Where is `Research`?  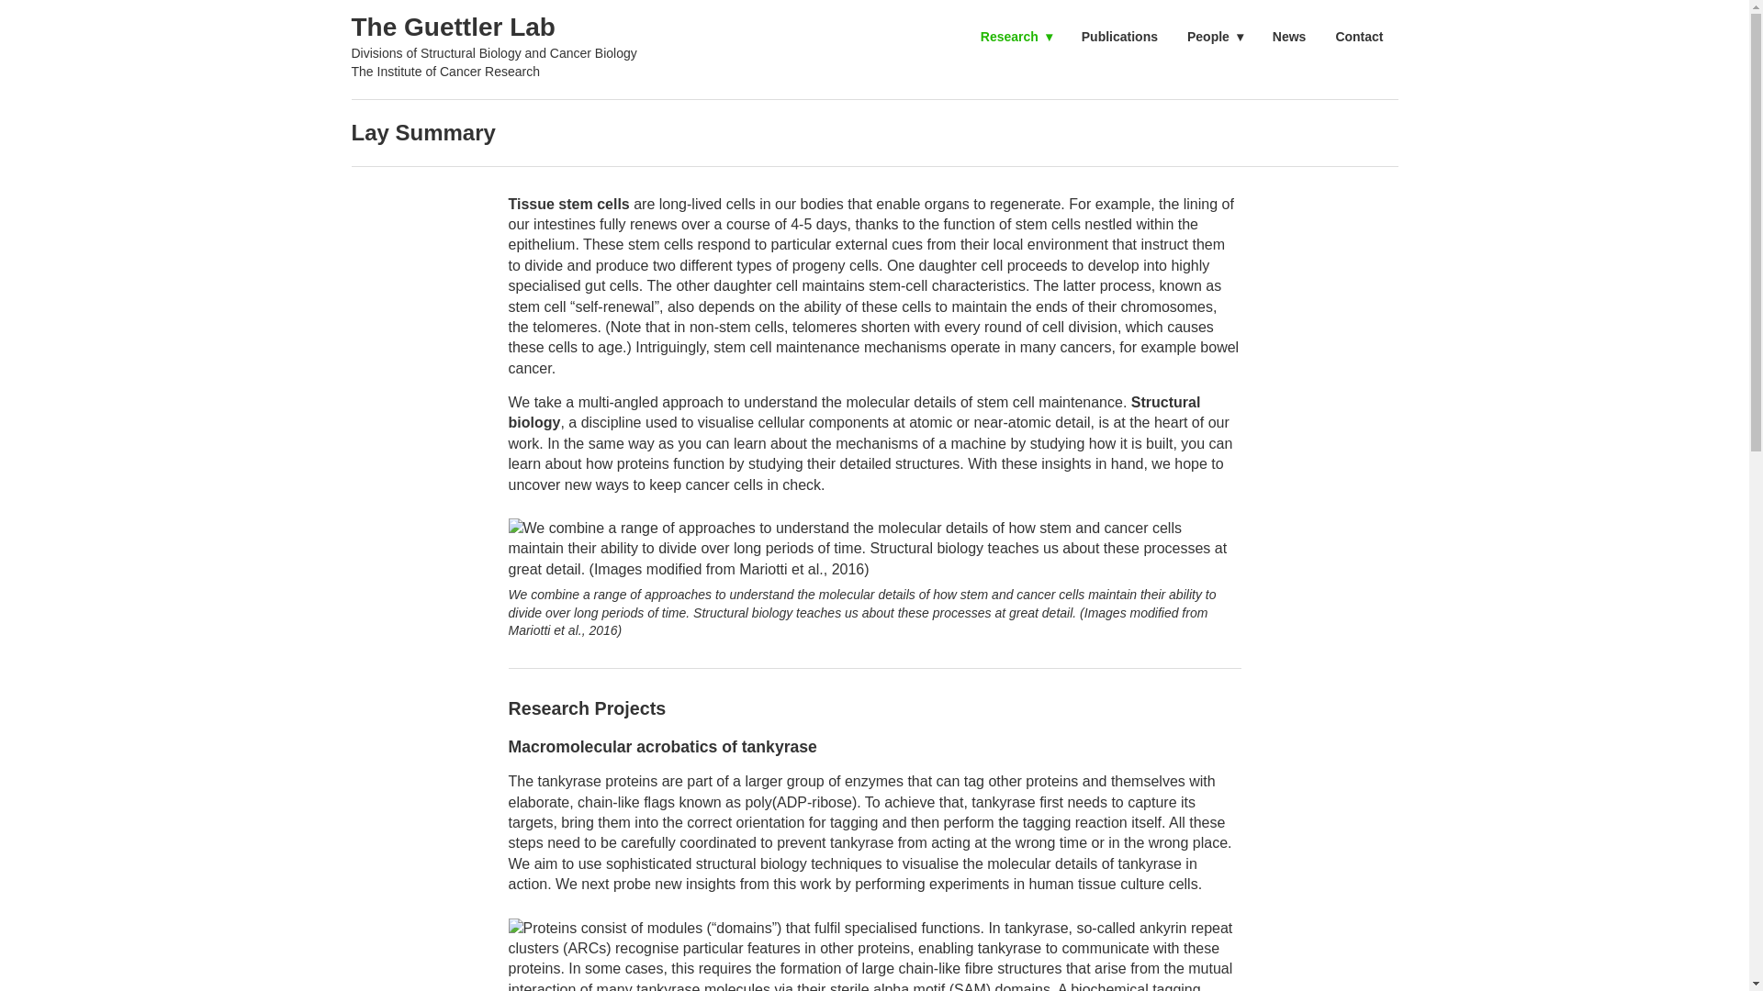
Research is located at coordinates (1016, 37).